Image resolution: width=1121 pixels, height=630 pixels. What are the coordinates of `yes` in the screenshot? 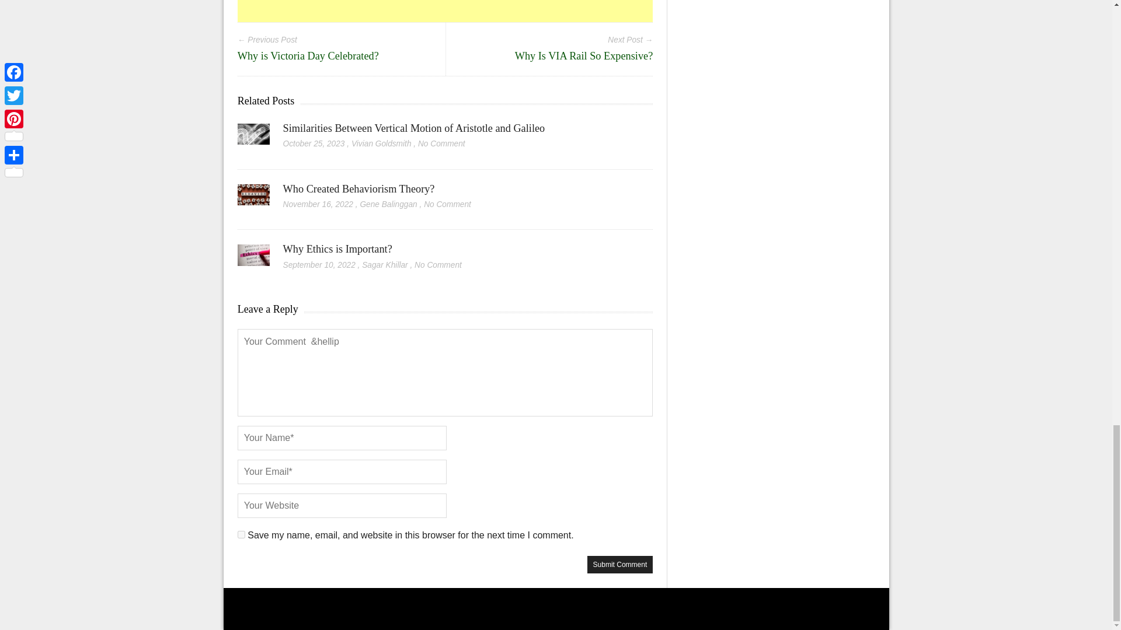 It's located at (242, 534).